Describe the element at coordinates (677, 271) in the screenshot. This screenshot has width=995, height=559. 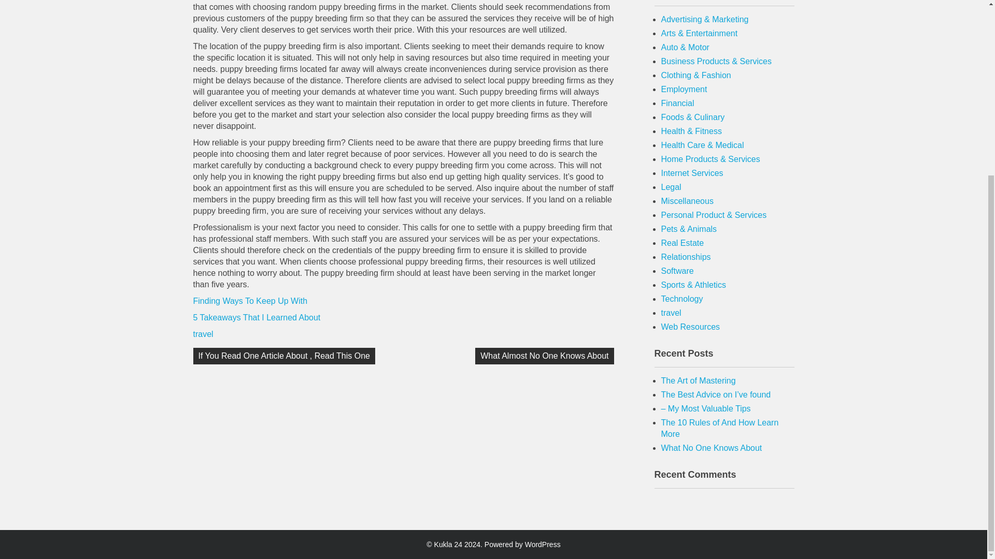
I see `Software` at that location.